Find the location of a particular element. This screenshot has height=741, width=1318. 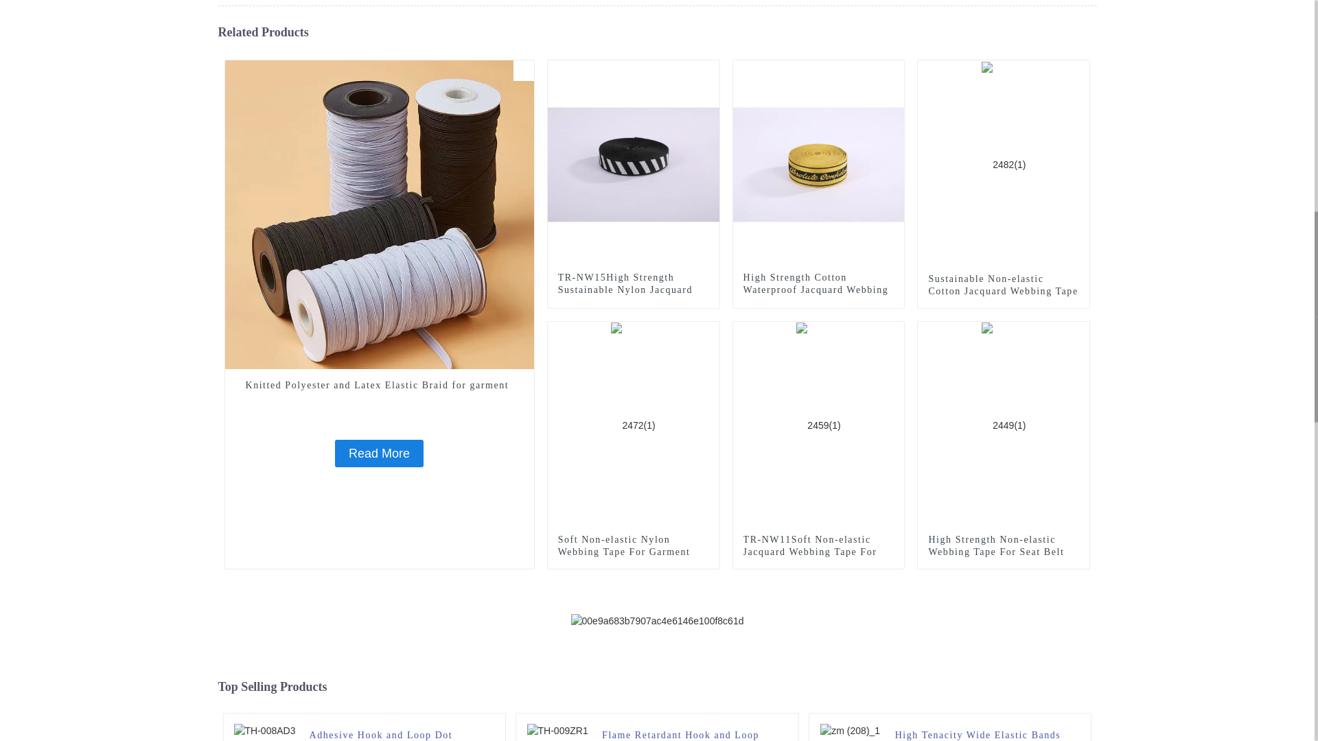

f03dbbdad56fa1bdbac090821956189 is located at coordinates (523, 70).